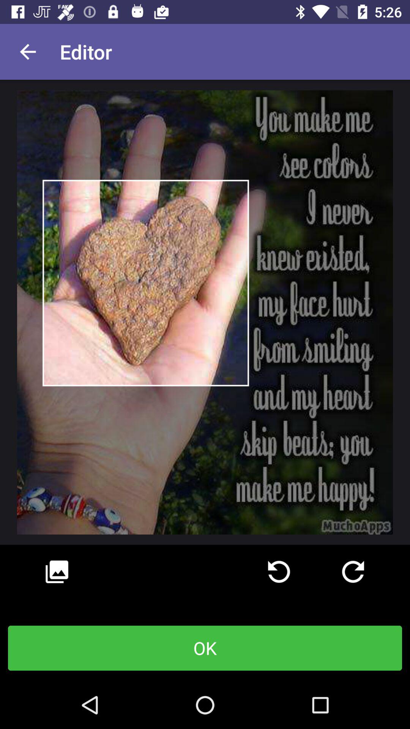  Describe the element at coordinates (205, 648) in the screenshot. I see `flip to the ok item` at that location.